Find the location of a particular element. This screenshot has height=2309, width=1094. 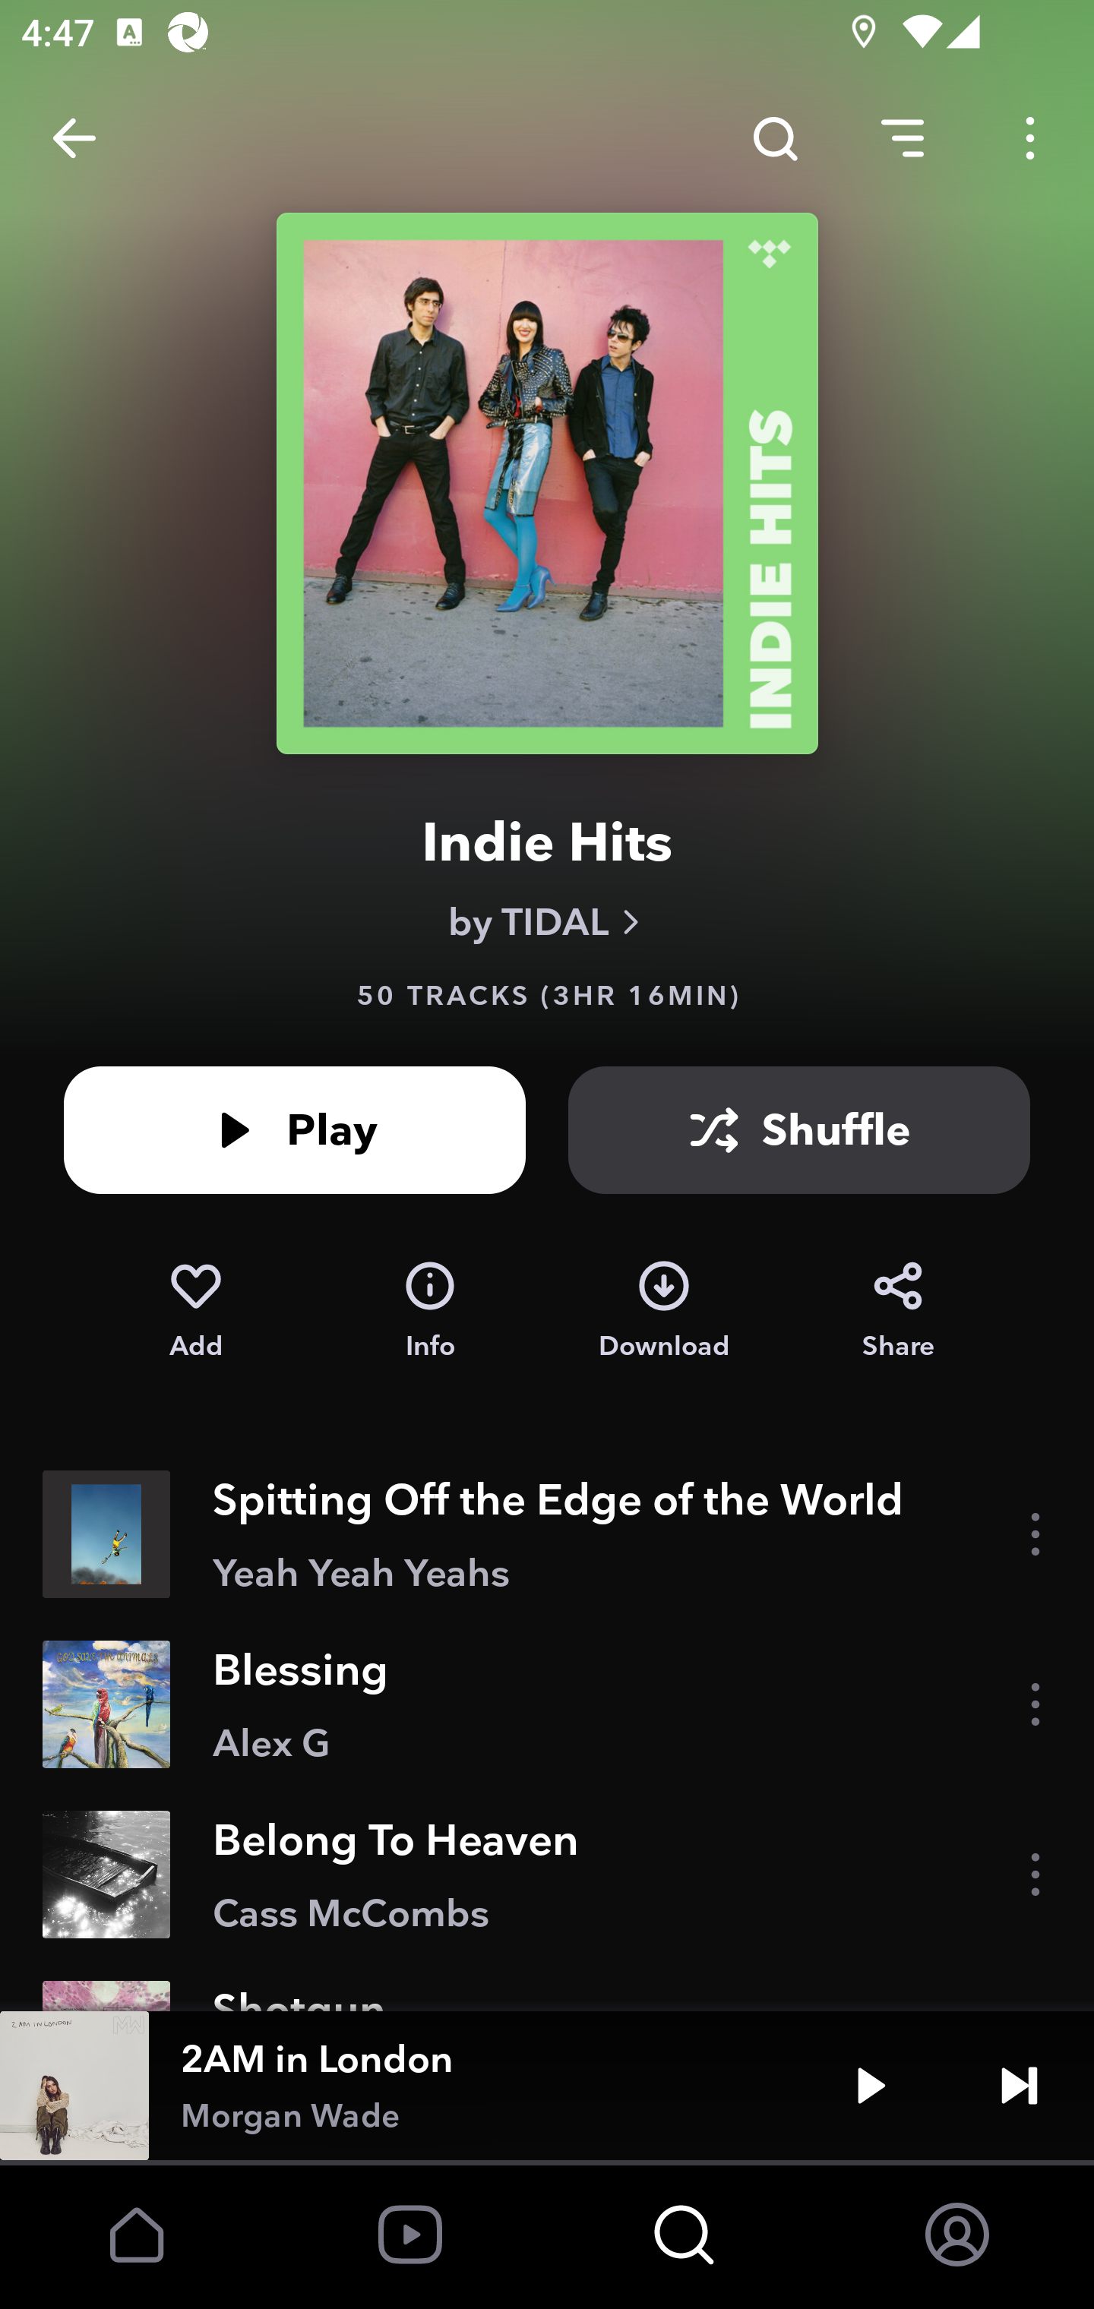

2AM in London Morgan Wade Play is located at coordinates (547, 2086).